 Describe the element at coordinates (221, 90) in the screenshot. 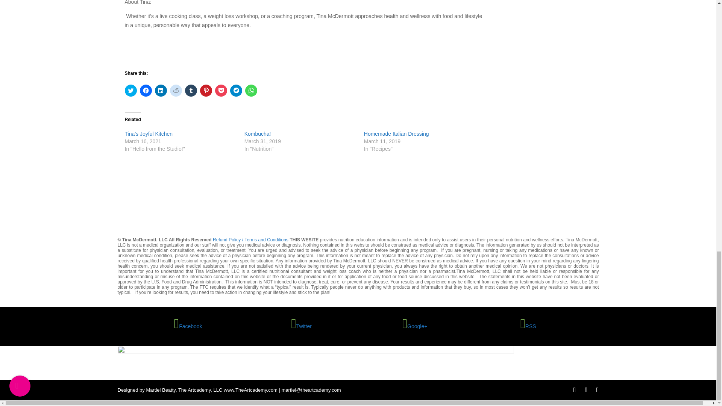

I see `Click to share on Pocket` at that location.